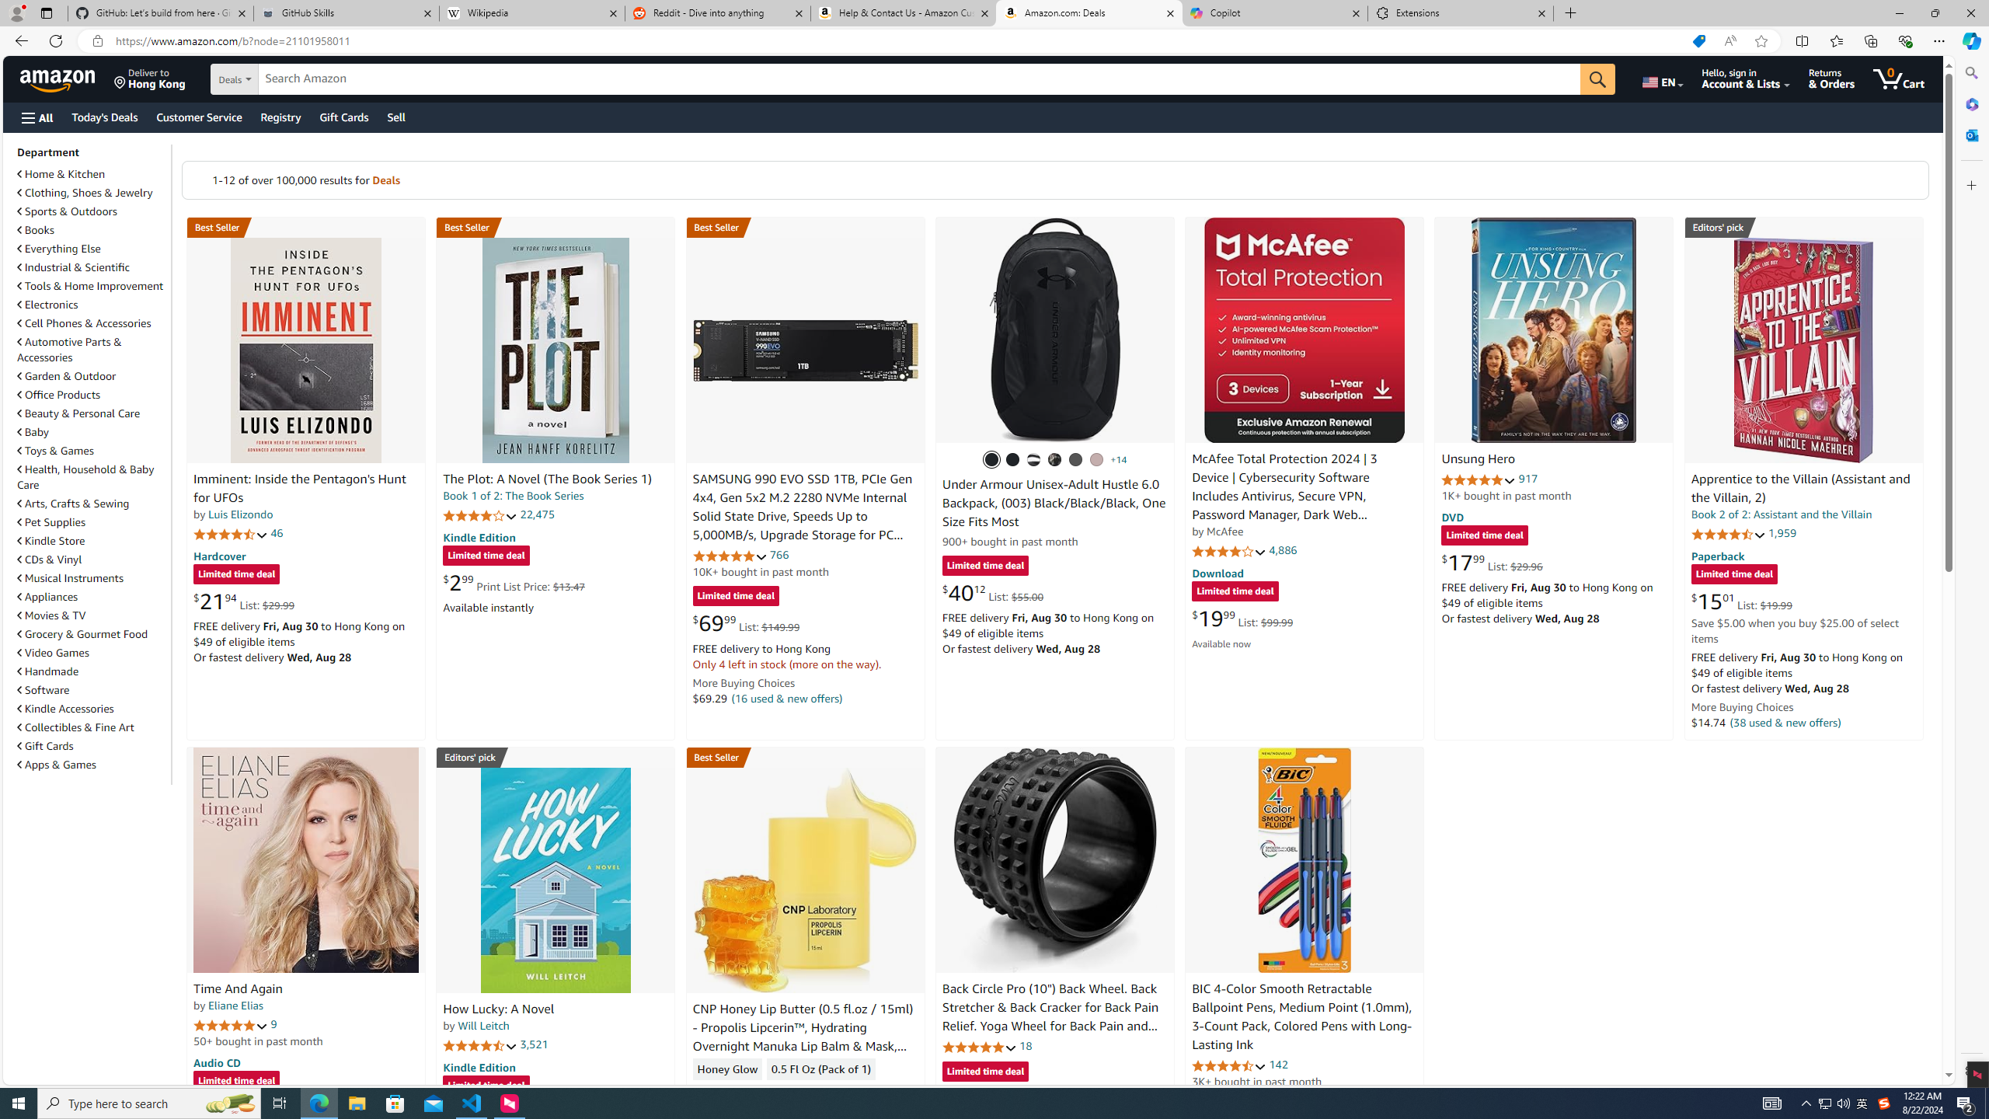  What do you see at coordinates (805, 227) in the screenshot?
I see `Best Seller in Internal Solid State Drives` at bounding box center [805, 227].